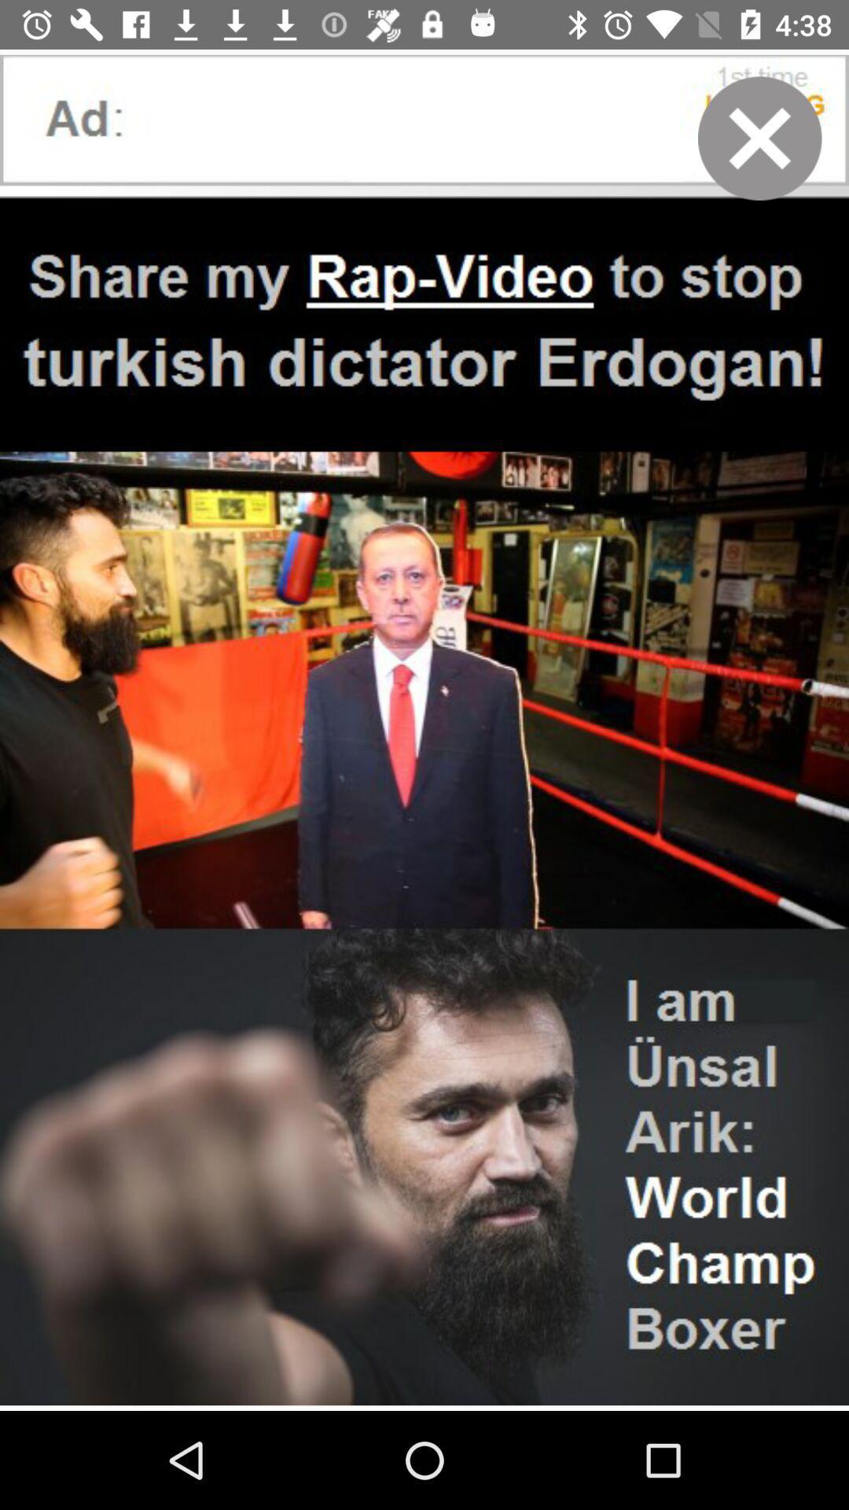  I want to click on tap the icon at the center, so click(424, 730).